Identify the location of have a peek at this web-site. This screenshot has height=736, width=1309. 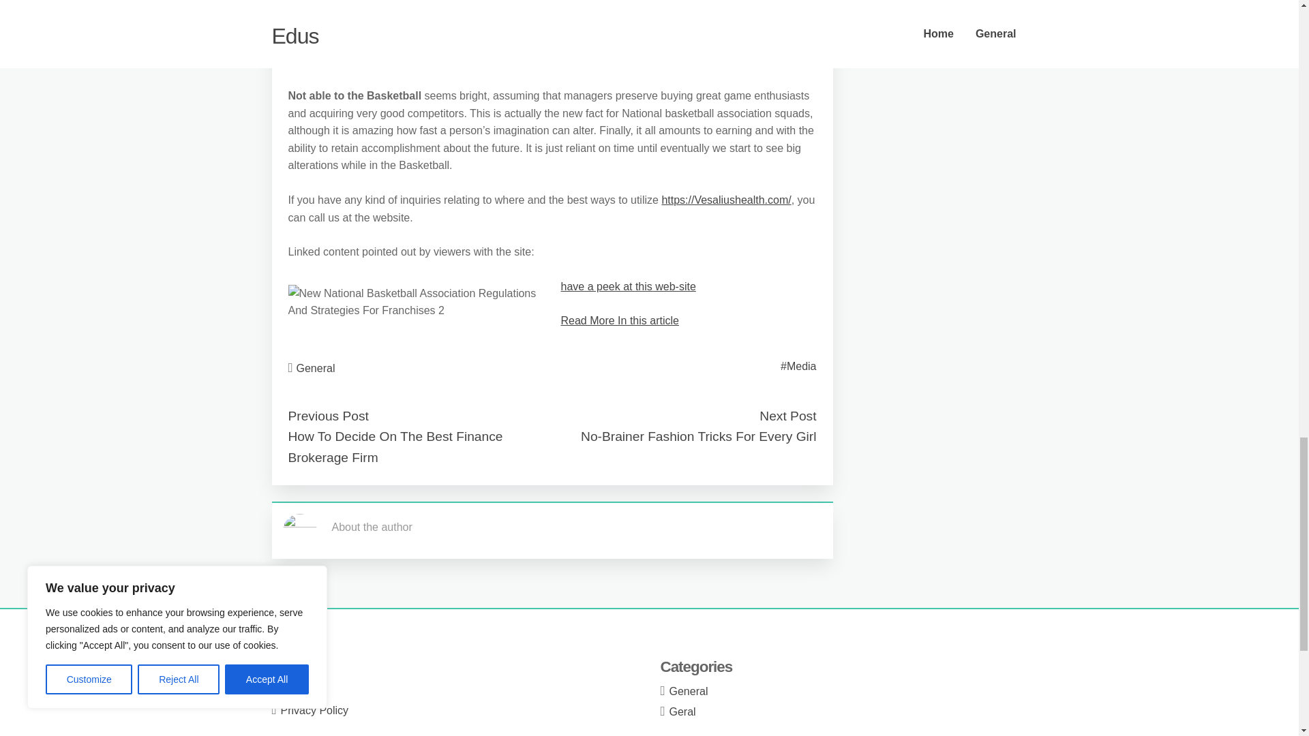
(627, 286).